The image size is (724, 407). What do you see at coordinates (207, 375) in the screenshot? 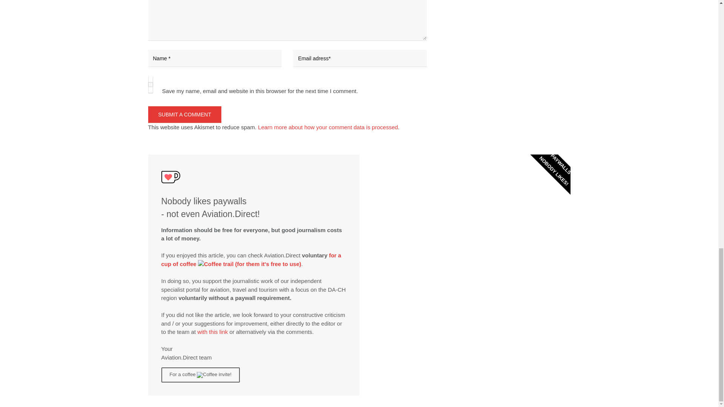
I see `Coffee` at bounding box center [207, 375].